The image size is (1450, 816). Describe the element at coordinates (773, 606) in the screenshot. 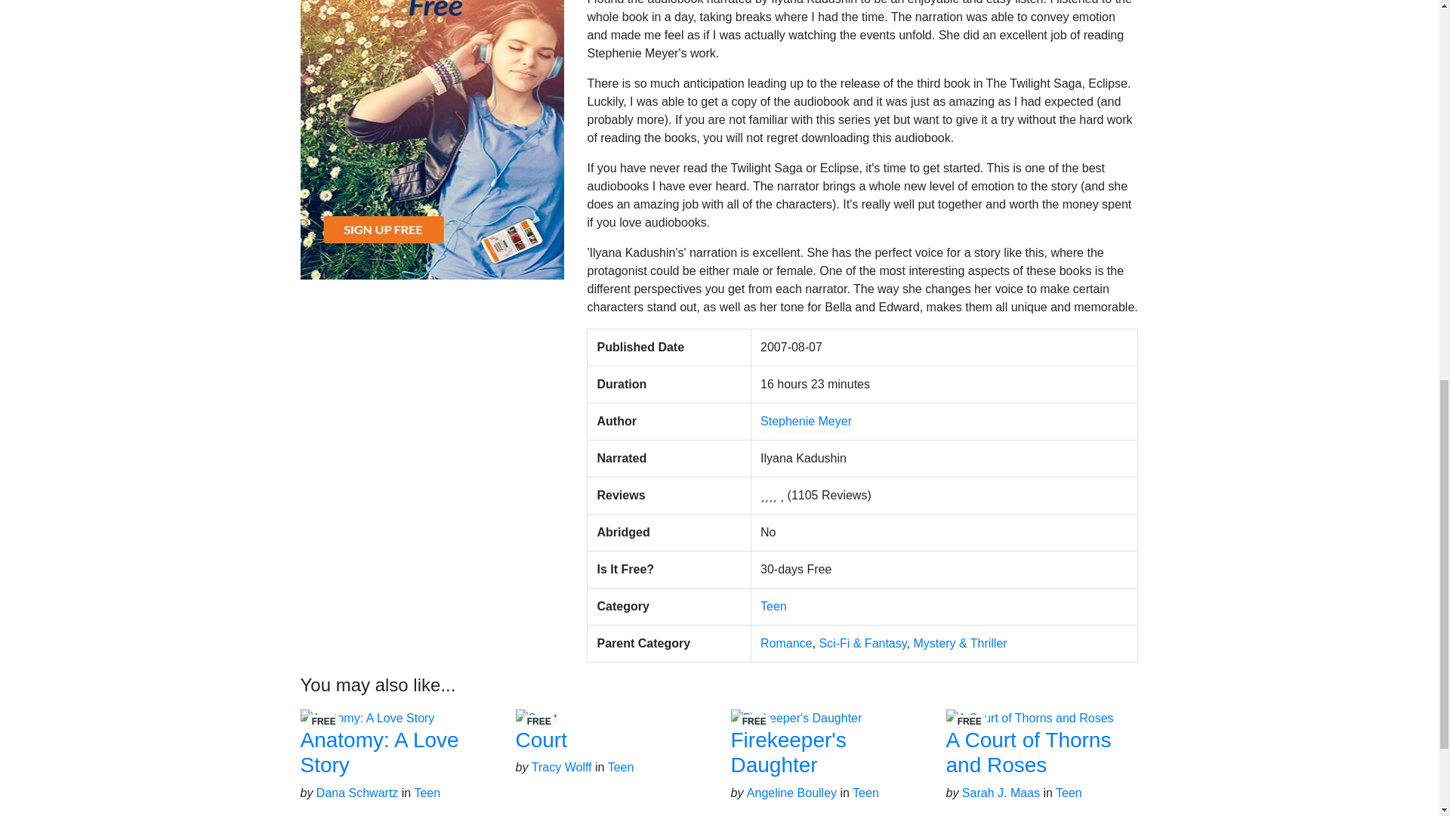

I see `Teen` at that location.